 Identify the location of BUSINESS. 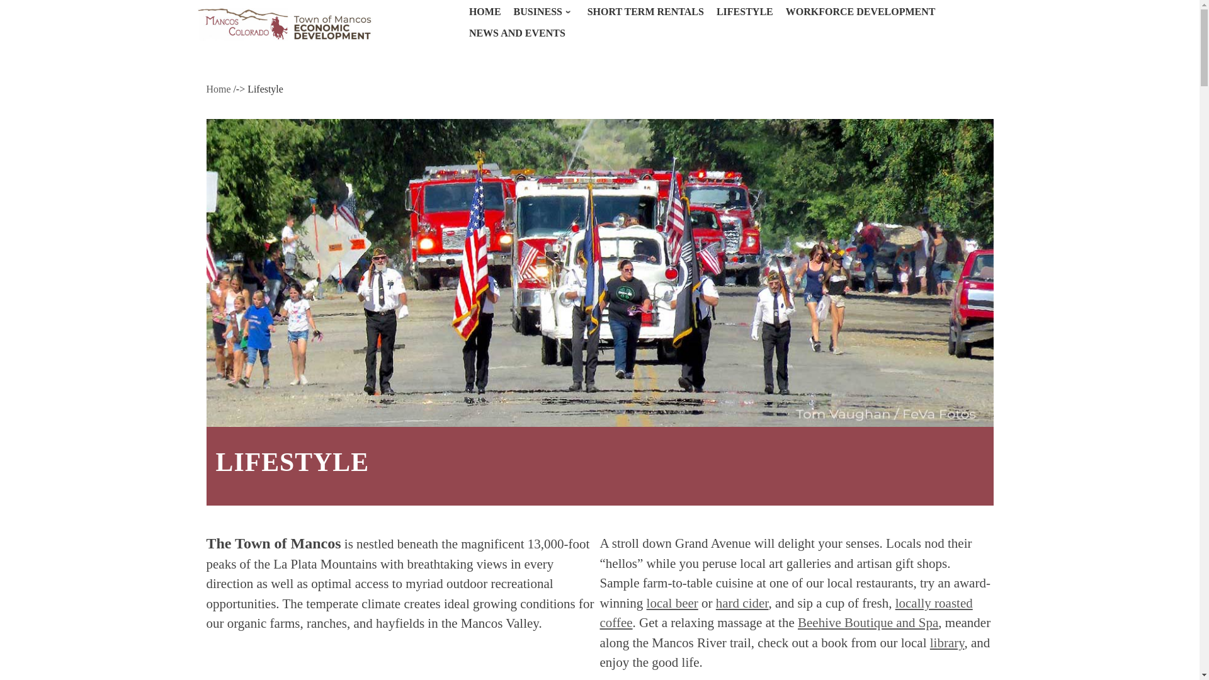
(544, 11).